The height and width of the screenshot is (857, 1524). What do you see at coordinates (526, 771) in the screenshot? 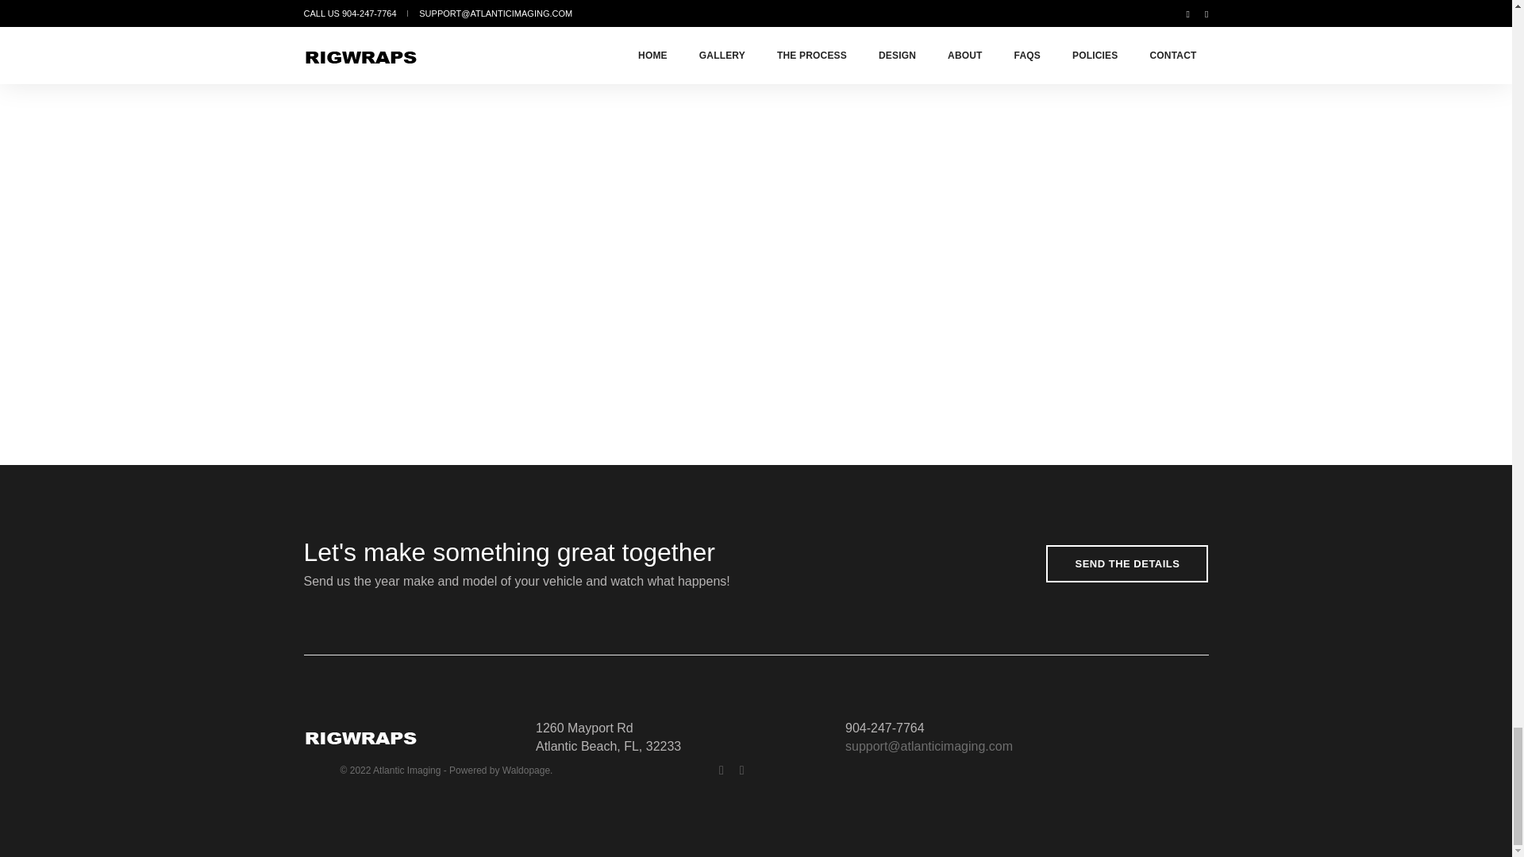
I see `Waldopage` at bounding box center [526, 771].